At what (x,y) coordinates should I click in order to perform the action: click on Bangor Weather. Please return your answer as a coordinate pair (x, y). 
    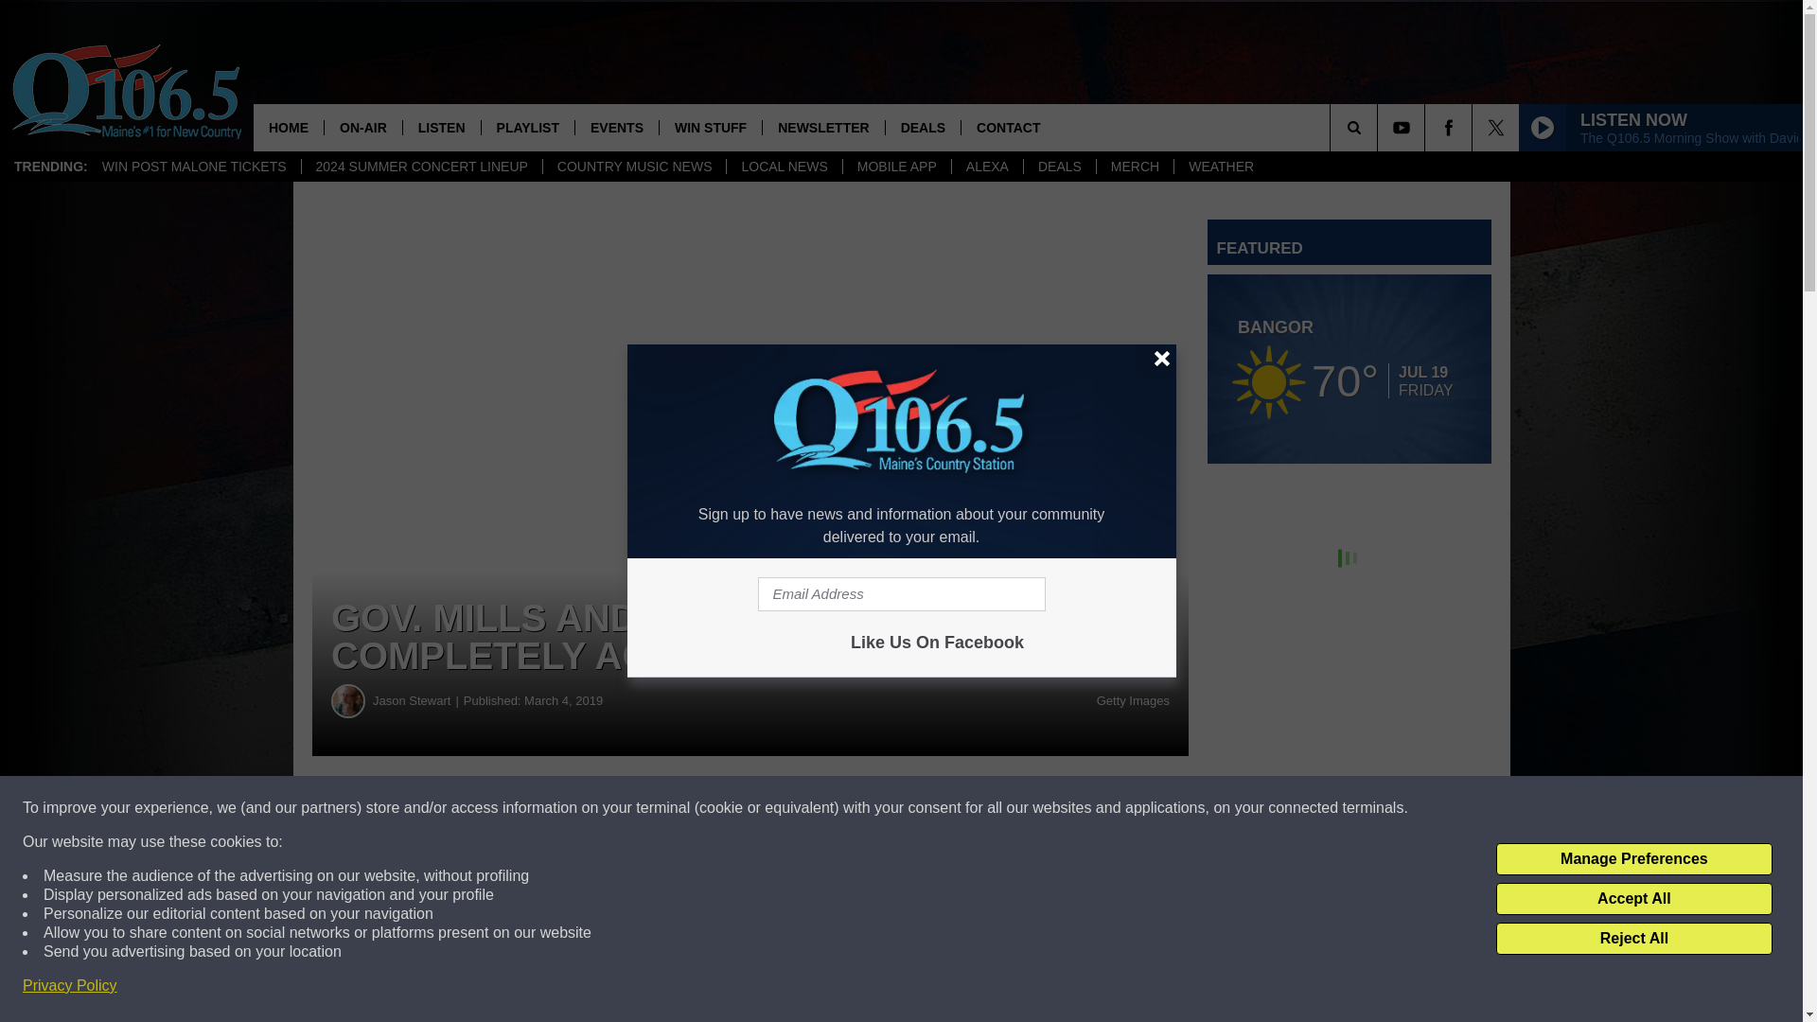
    Looking at the image, I should click on (1350, 369).